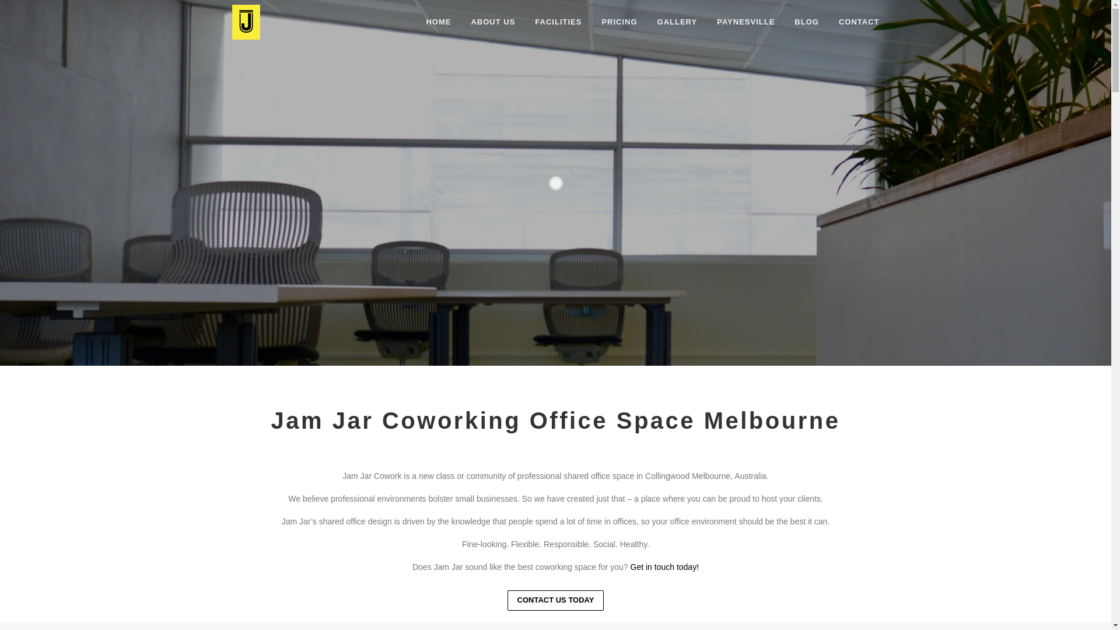 The width and height of the screenshot is (1120, 630). What do you see at coordinates (558, 22) in the screenshot?
I see `FACILITIES` at bounding box center [558, 22].